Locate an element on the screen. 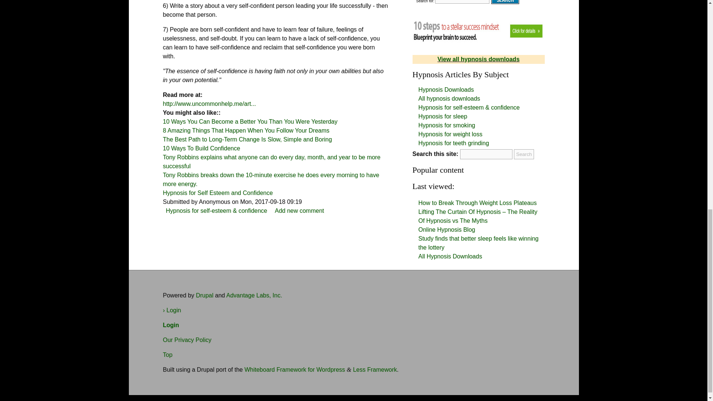  Add new comment is located at coordinates (299, 211).